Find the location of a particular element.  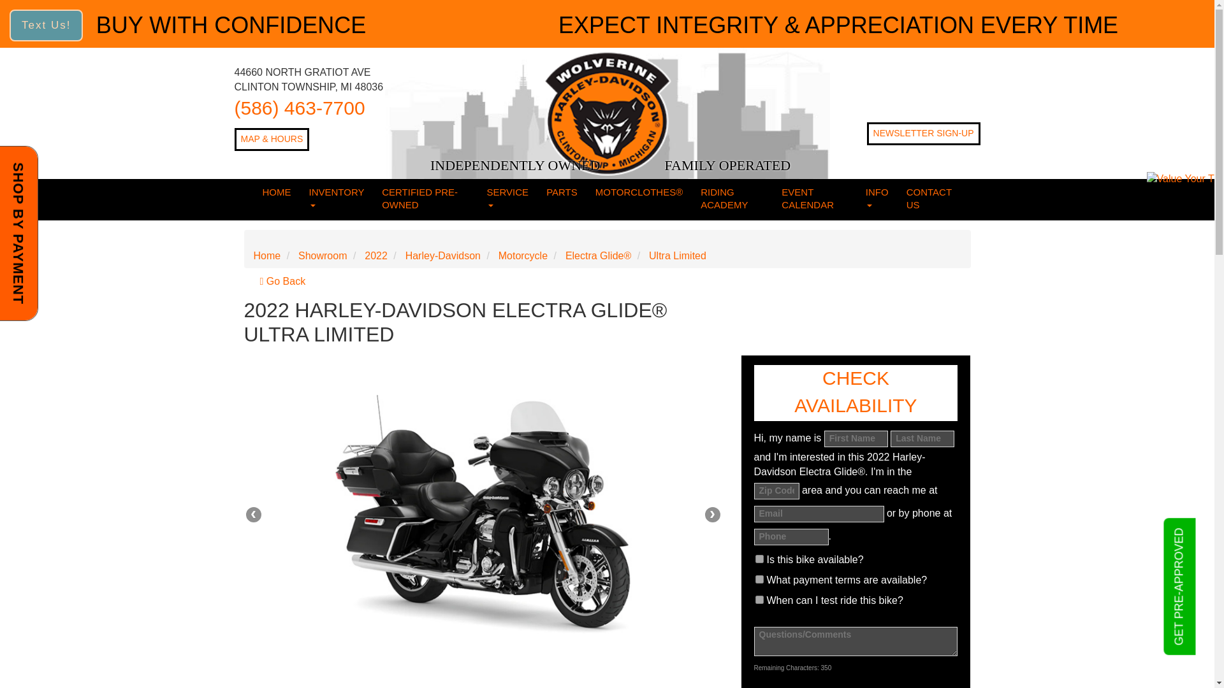

HOME is located at coordinates (277, 193).